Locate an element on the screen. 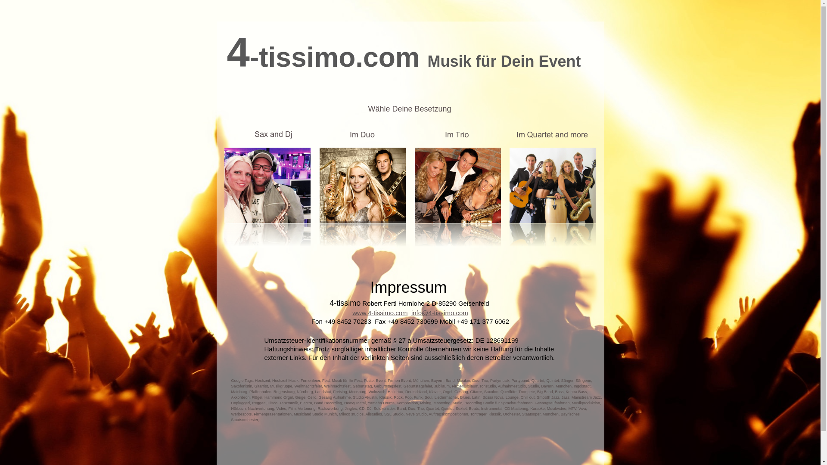 This screenshot has height=465, width=827. info@4-tissimo.com is located at coordinates (440, 313).